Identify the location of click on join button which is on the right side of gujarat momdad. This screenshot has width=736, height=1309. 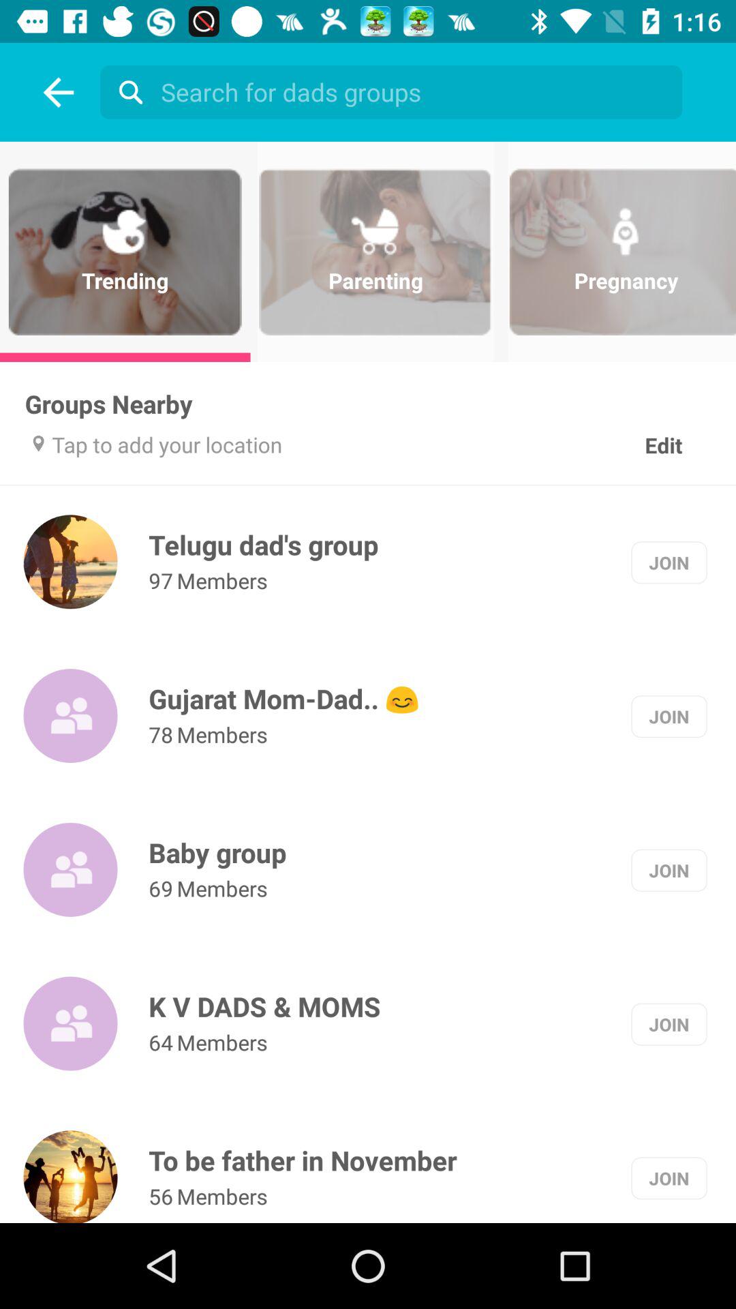
(669, 716).